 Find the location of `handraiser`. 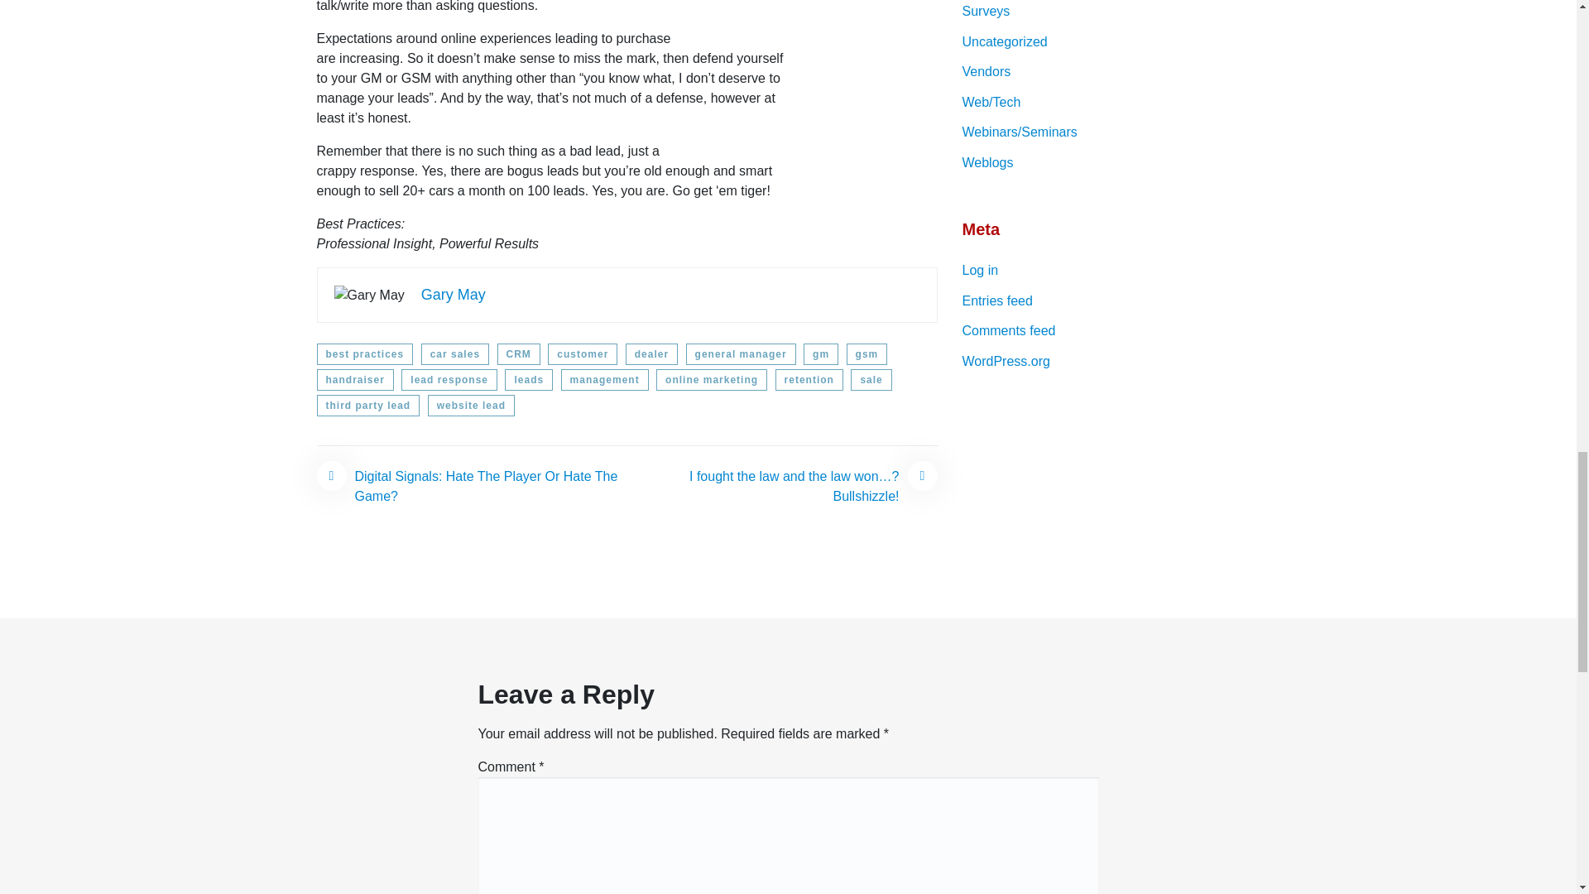

handraiser is located at coordinates (354, 379).